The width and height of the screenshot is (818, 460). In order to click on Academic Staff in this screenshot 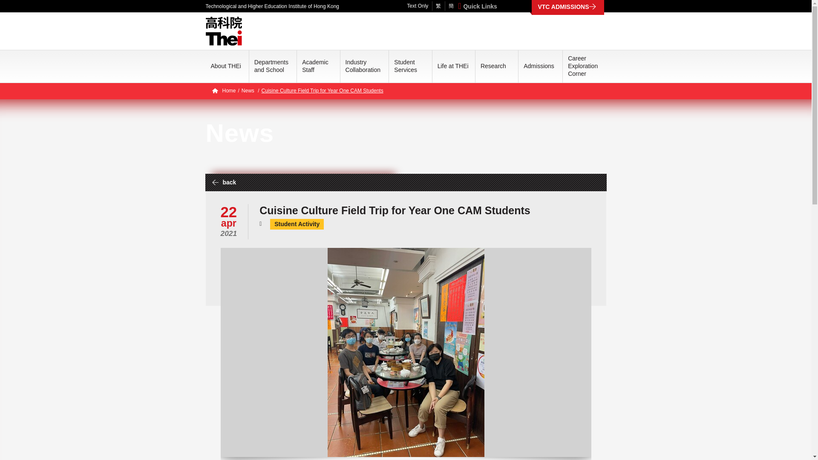, I will do `click(314, 66)`.